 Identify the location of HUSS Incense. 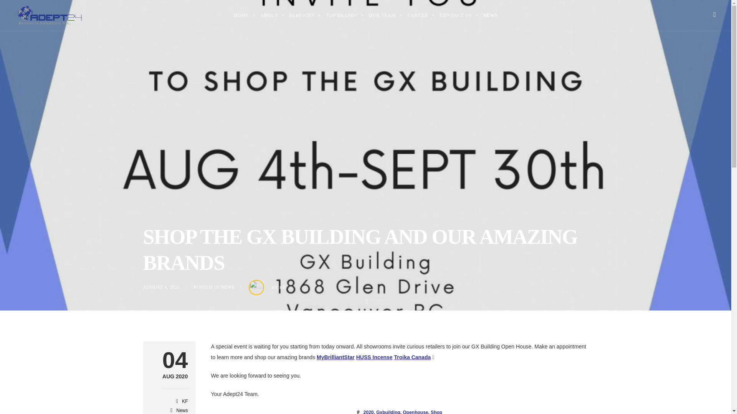
(374, 357).